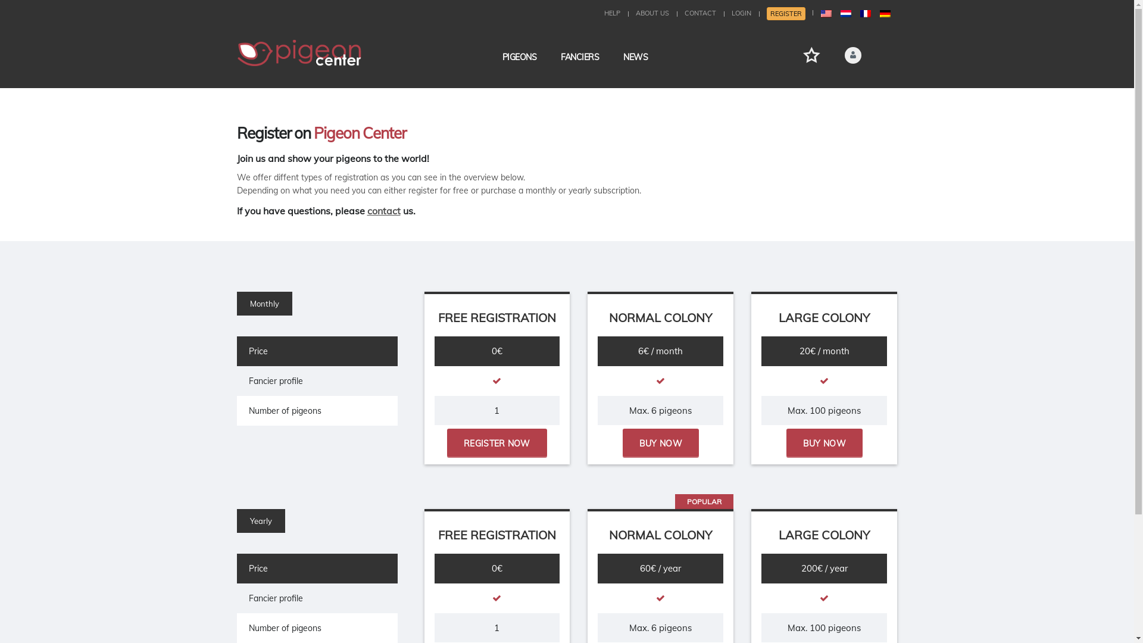 The height and width of the screenshot is (643, 1143). Describe the element at coordinates (520, 57) in the screenshot. I see `PIGEONS` at that location.